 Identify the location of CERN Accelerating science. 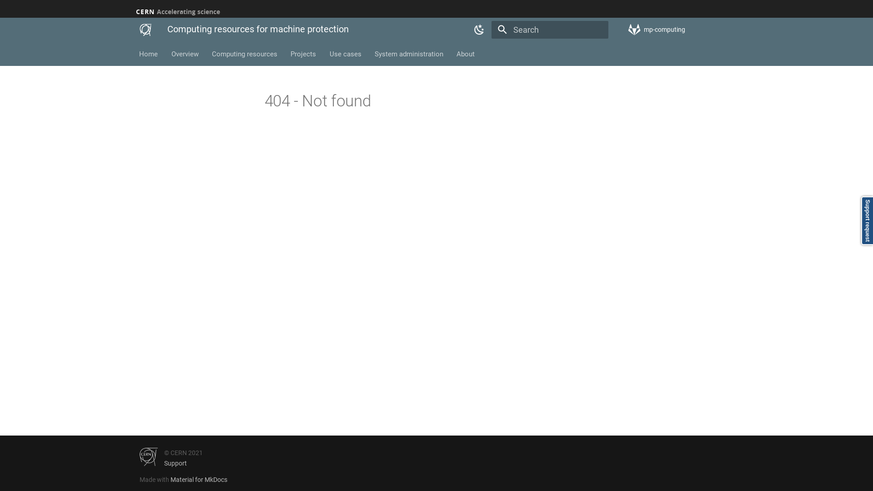
(178, 12).